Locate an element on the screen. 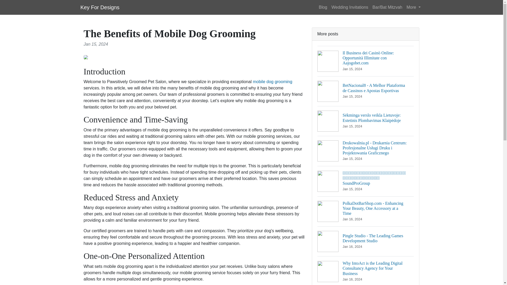 This screenshot has height=285, width=507. Blog is located at coordinates (323, 7).